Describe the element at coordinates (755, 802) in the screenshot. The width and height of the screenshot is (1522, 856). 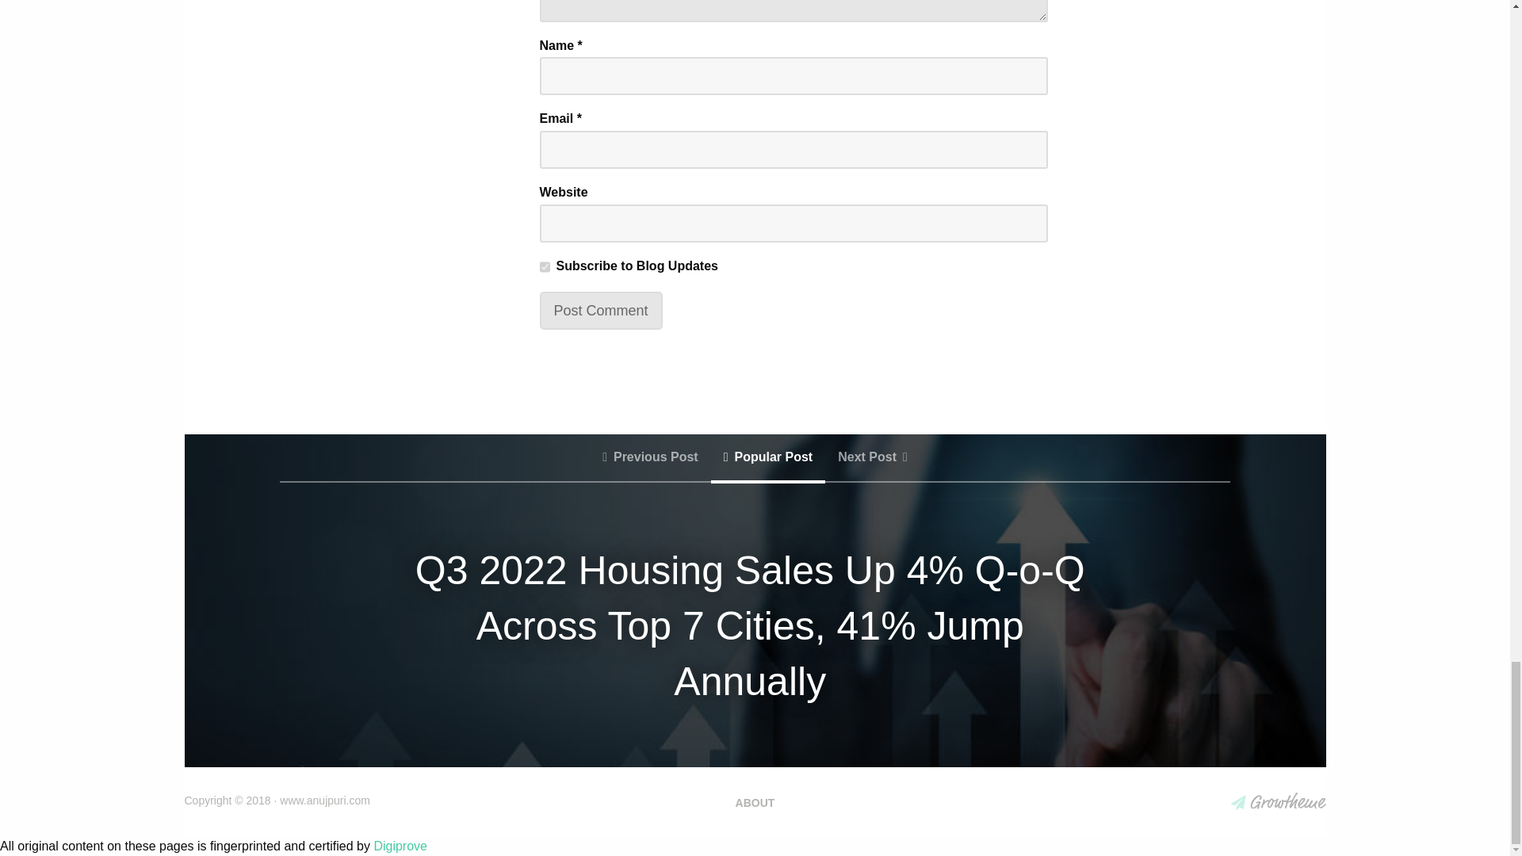
I see `ABOUT` at that location.